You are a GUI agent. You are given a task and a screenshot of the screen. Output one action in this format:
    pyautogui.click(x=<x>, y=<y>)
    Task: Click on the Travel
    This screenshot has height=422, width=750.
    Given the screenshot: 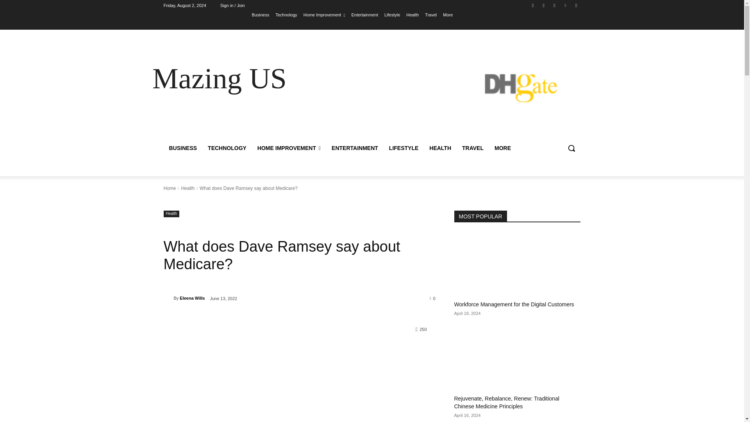 What is the action you would take?
    pyautogui.click(x=430, y=14)
    